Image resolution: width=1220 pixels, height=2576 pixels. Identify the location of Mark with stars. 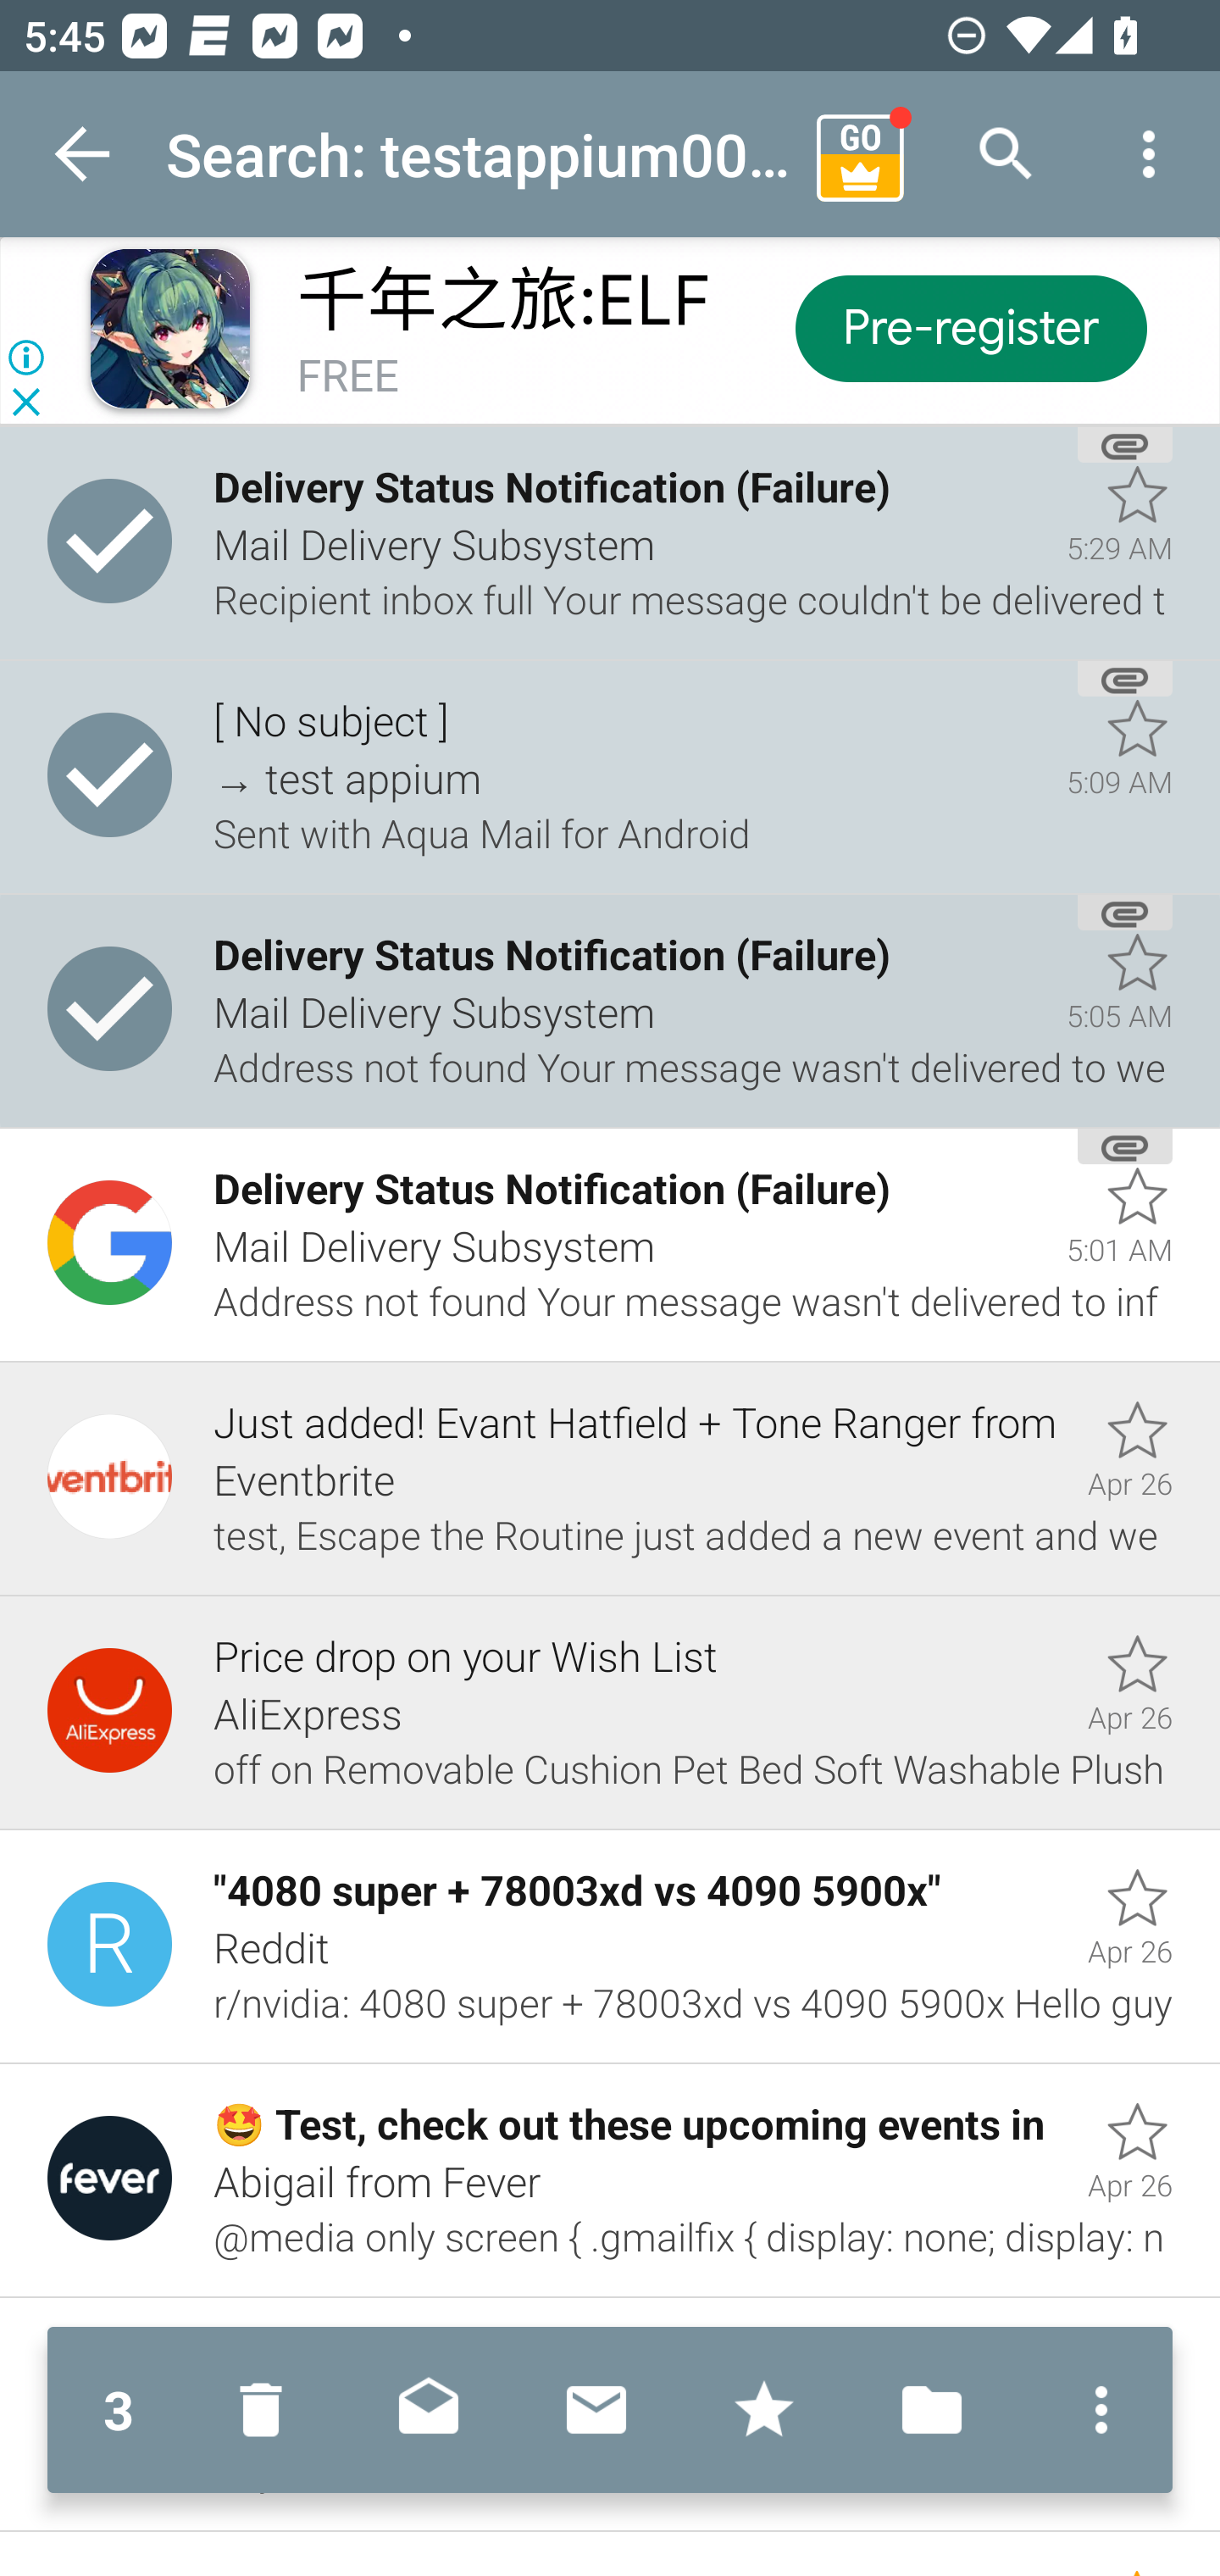
(764, 2410).